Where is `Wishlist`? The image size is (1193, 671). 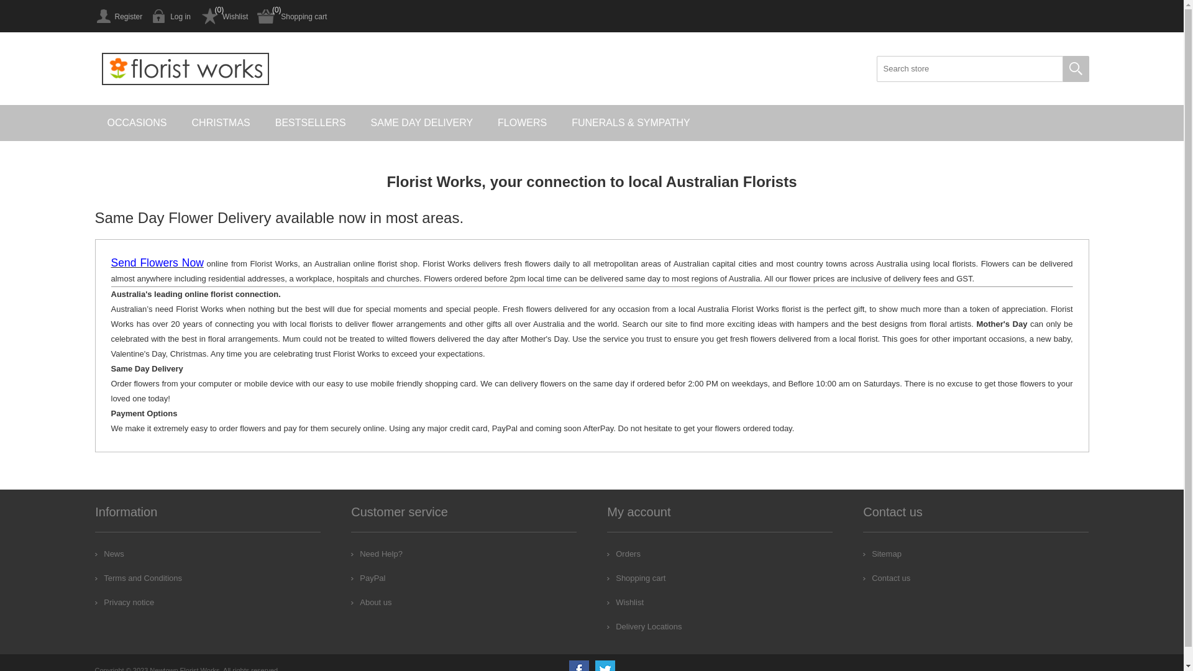 Wishlist is located at coordinates (224, 16).